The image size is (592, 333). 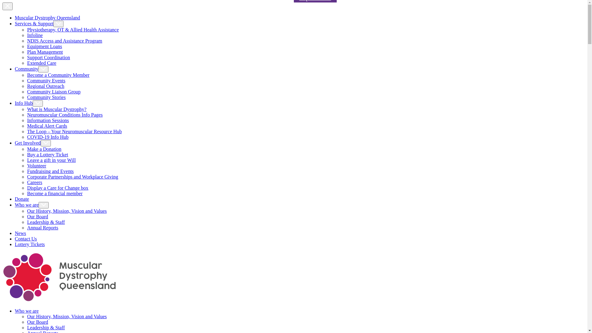 What do you see at coordinates (57, 109) in the screenshot?
I see `What is Muscular Dystrophy?` at bounding box center [57, 109].